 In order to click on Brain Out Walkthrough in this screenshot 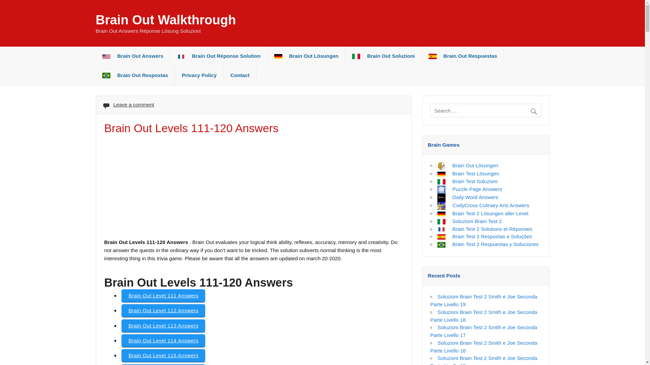, I will do `click(165, 20)`.